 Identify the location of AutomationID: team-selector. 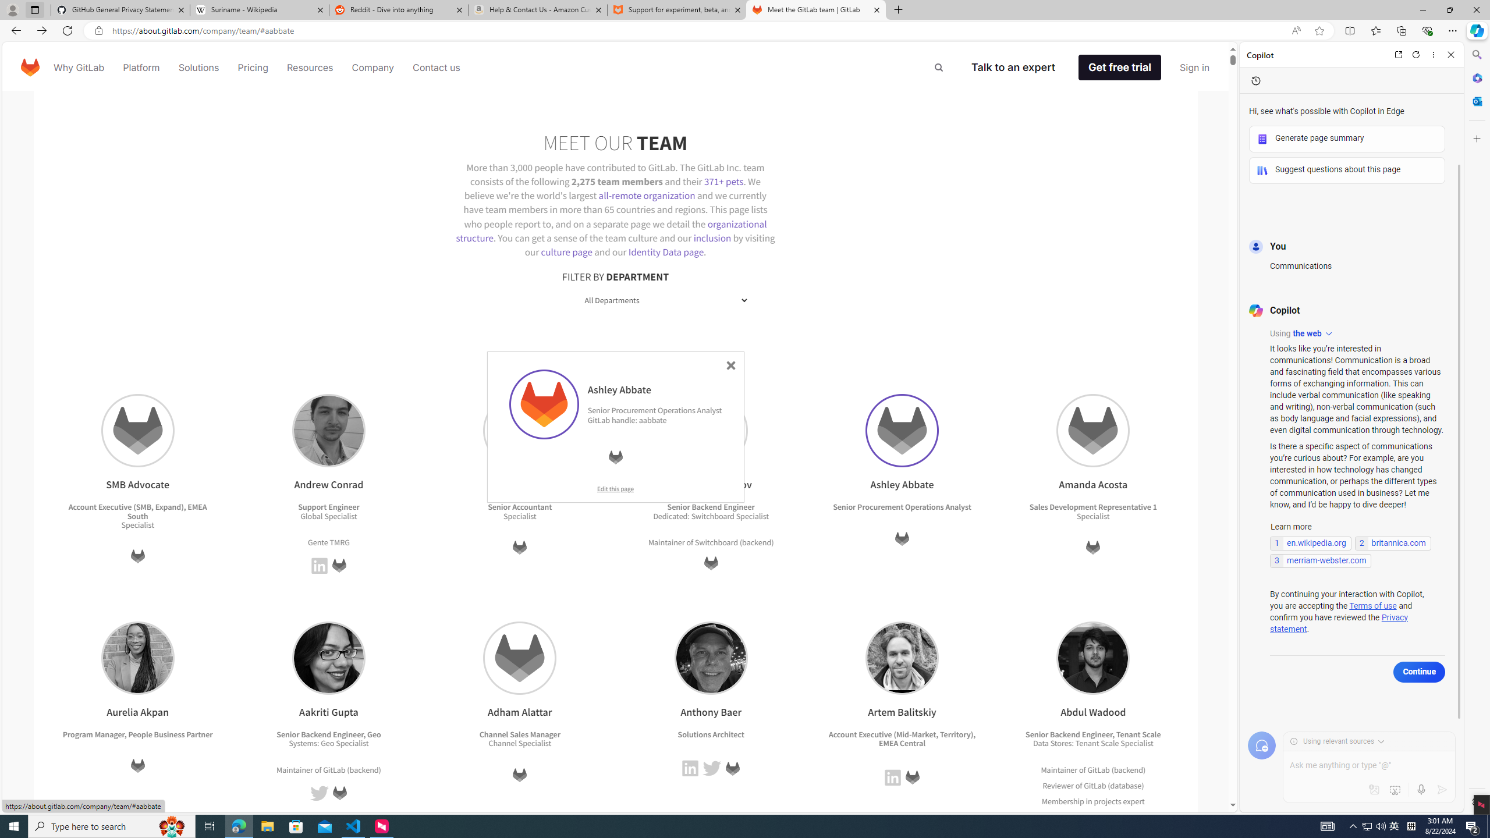
(615, 300).